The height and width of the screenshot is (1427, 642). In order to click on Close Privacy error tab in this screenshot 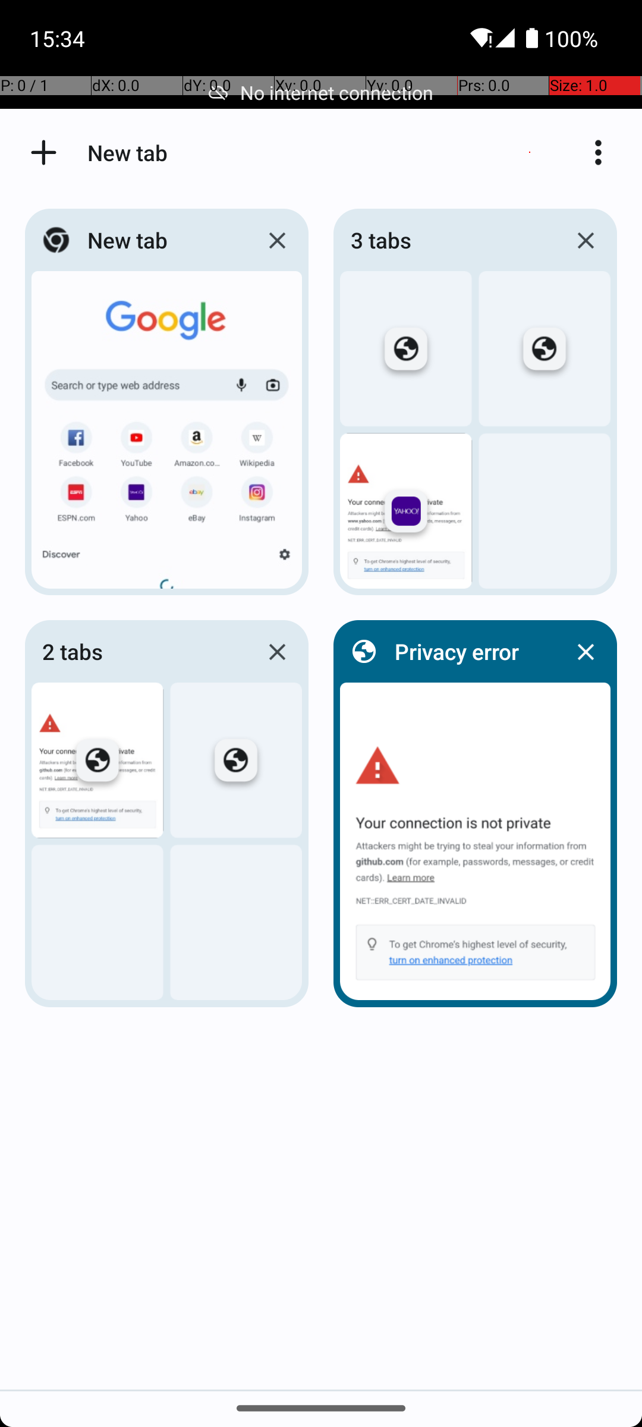, I will do `click(586, 652)`.